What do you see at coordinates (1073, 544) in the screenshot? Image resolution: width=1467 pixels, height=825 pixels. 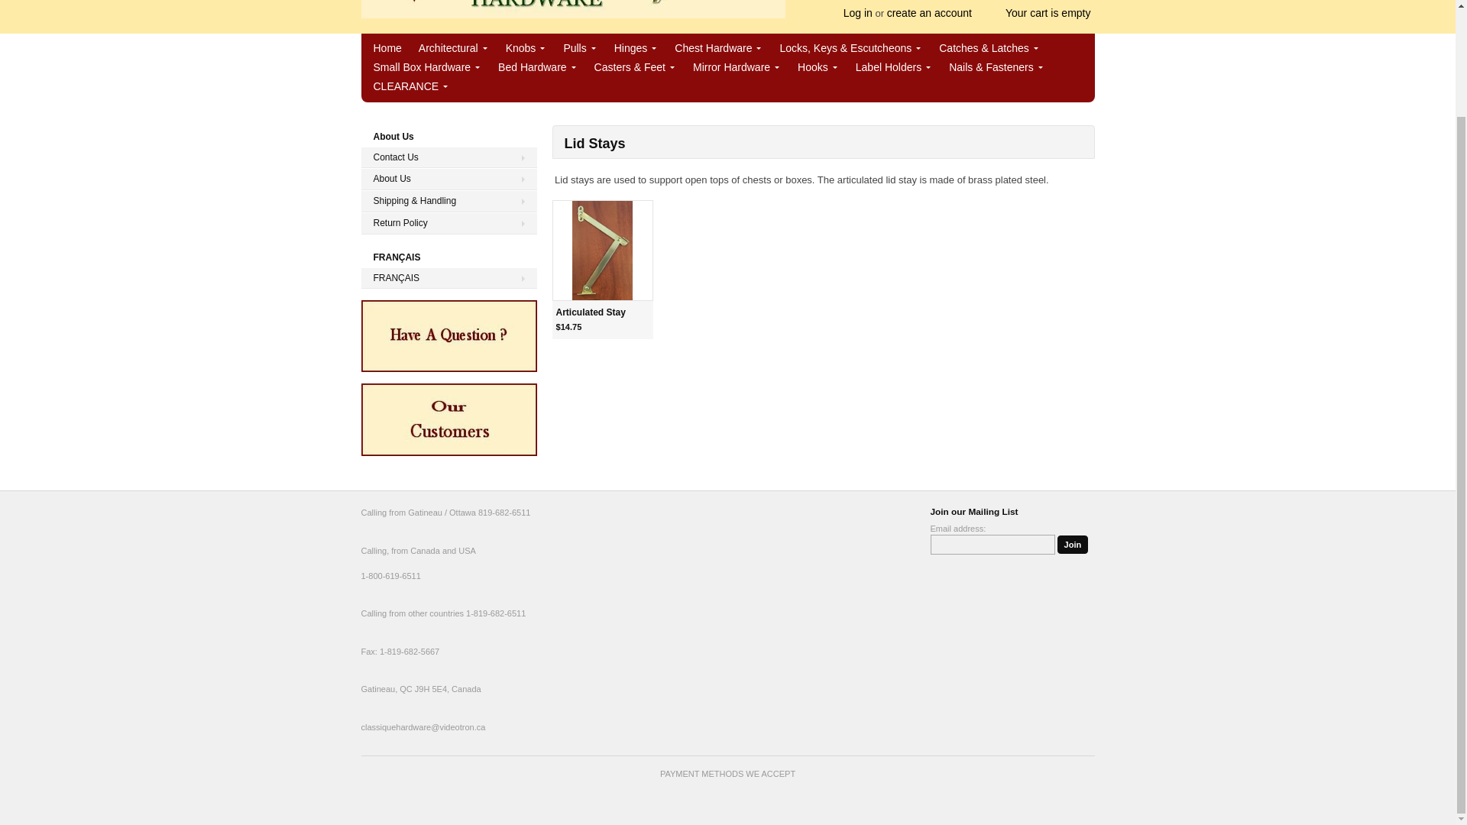 I see `Join` at bounding box center [1073, 544].